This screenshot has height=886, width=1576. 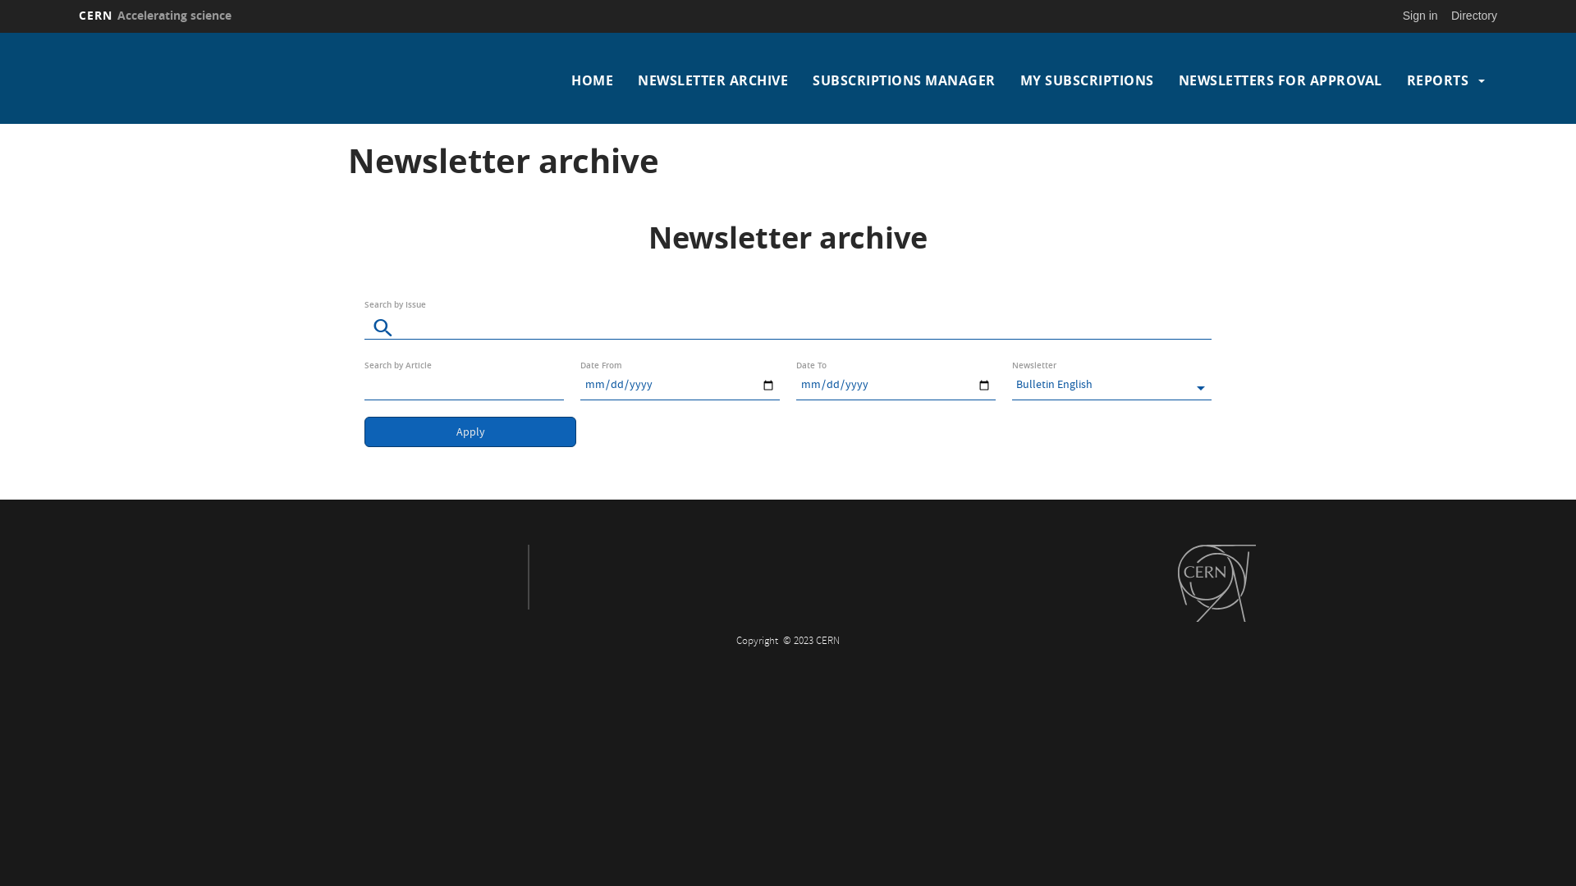 What do you see at coordinates (1474, 16) in the screenshot?
I see `Directory` at bounding box center [1474, 16].